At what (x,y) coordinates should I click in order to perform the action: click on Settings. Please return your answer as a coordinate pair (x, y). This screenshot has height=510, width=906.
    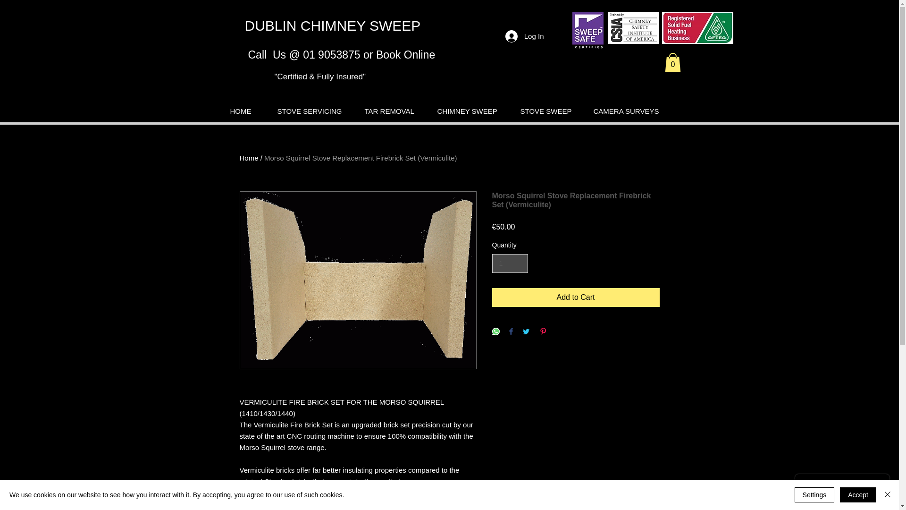
    Looking at the image, I should click on (814, 495).